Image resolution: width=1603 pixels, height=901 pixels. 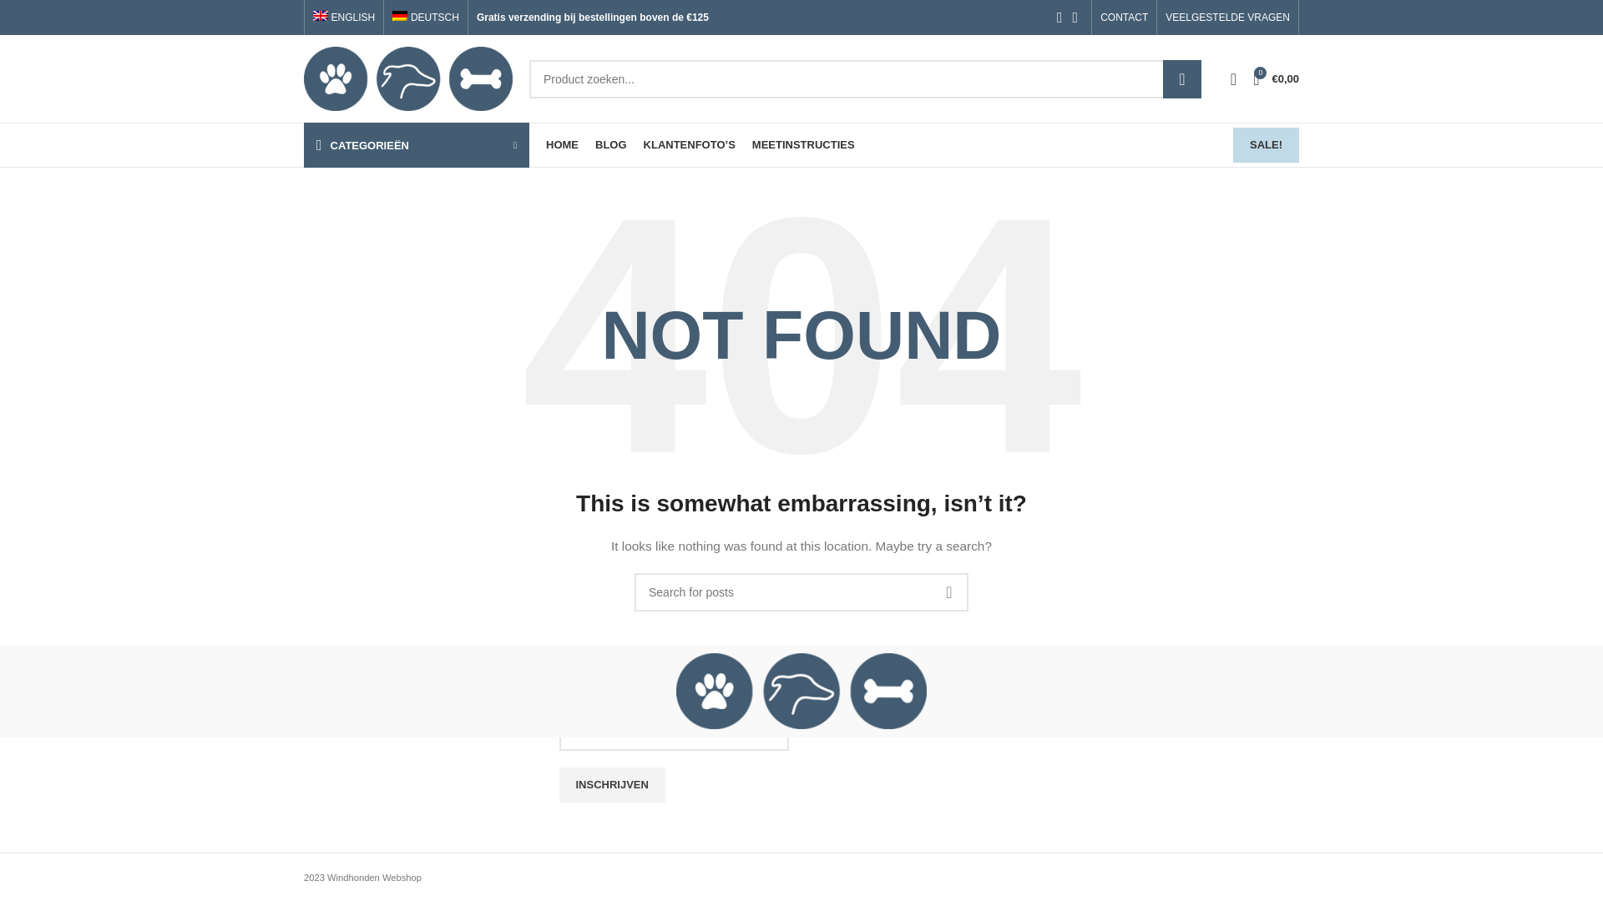 What do you see at coordinates (1276, 78) in the screenshot?
I see `Winkelwagen` at bounding box center [1276, 78].